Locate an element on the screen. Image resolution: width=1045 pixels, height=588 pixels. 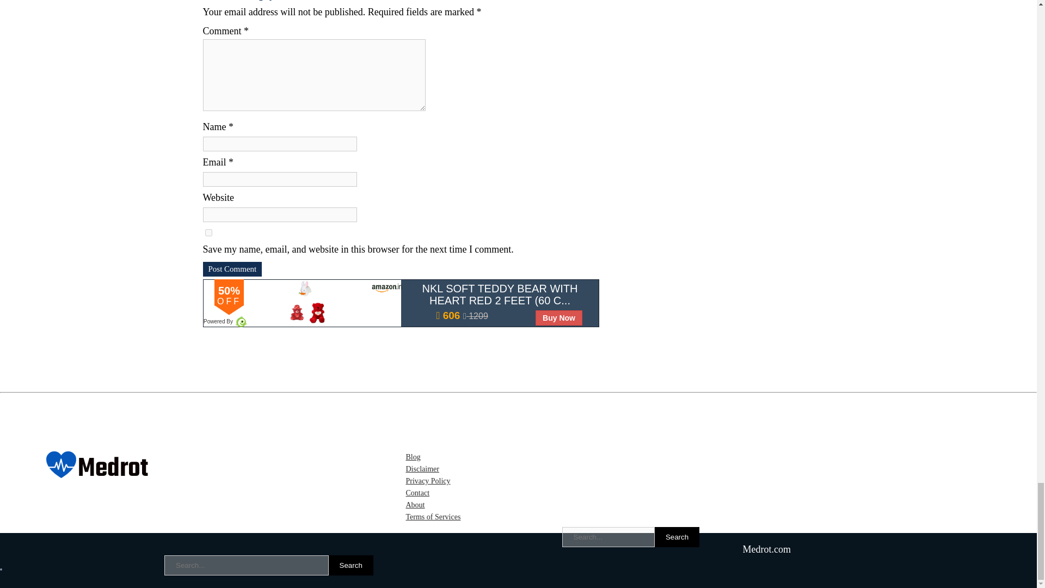
Post Comment is located at coordinates (232, 269).